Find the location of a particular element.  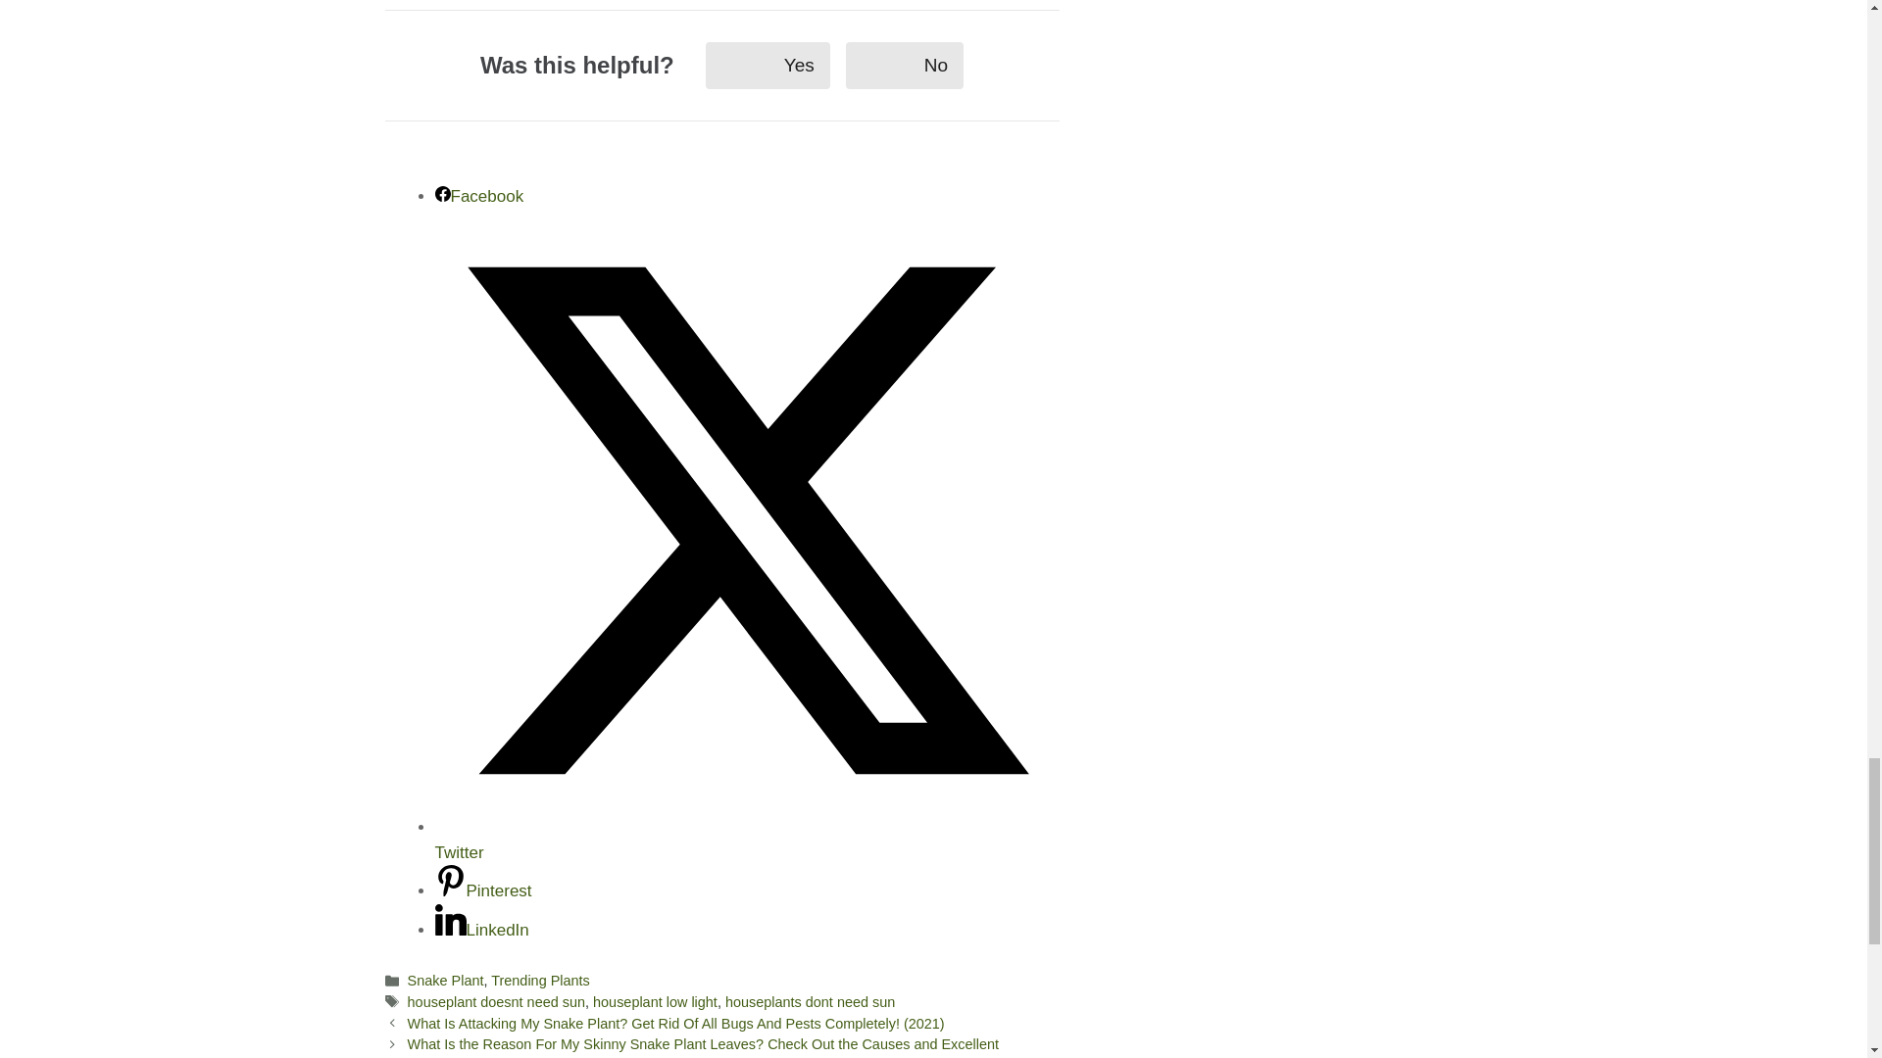

Twitter is located at coordinates (747, 840).